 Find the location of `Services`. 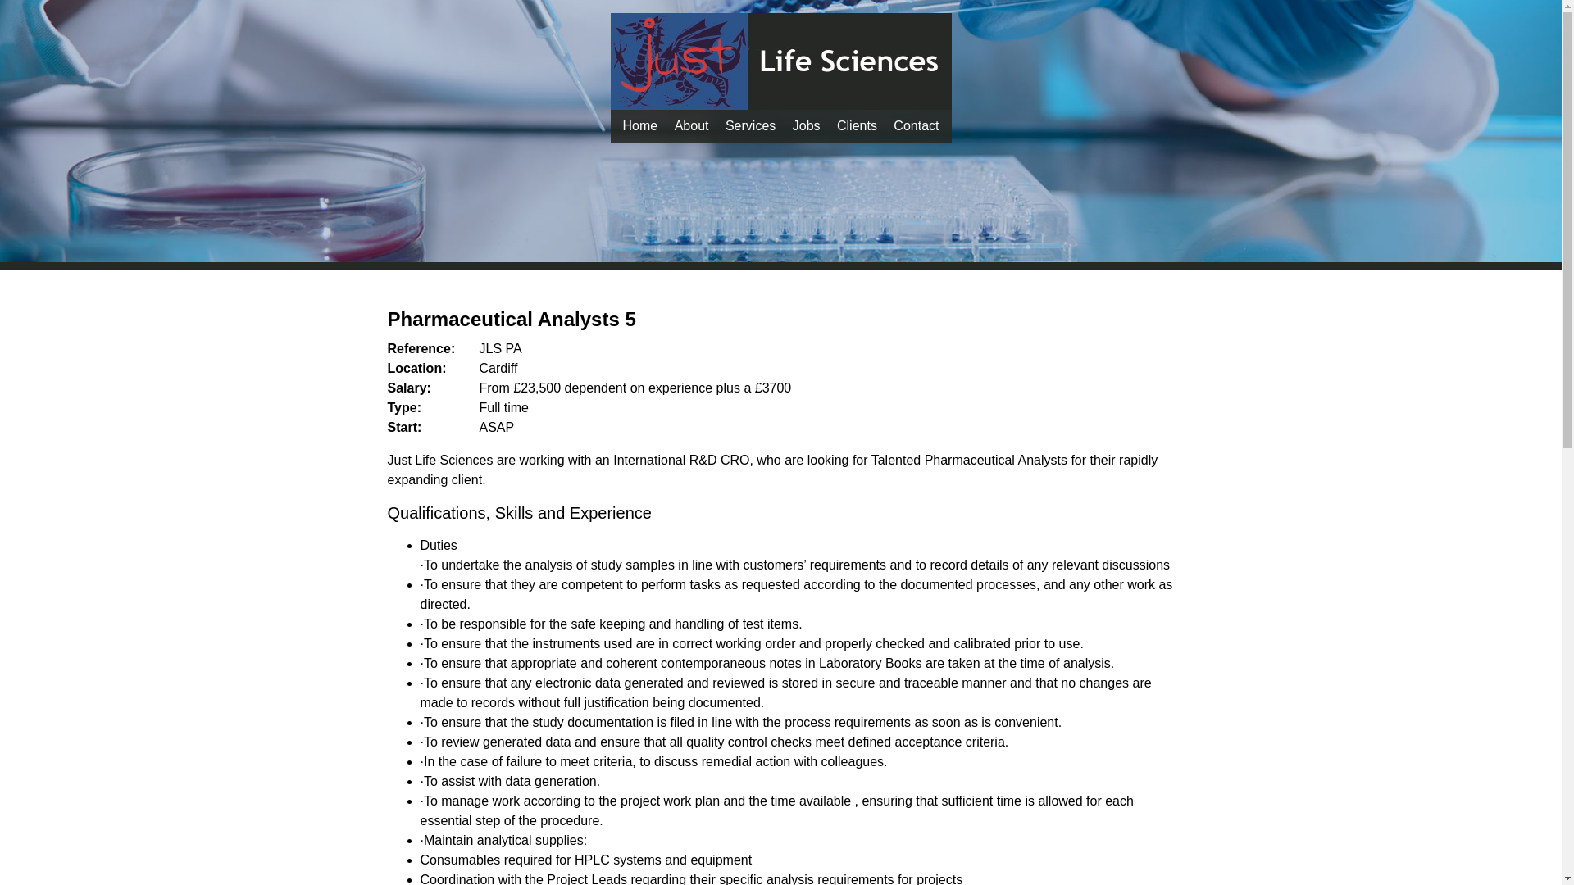

Services is located at coordinates (751, 125).